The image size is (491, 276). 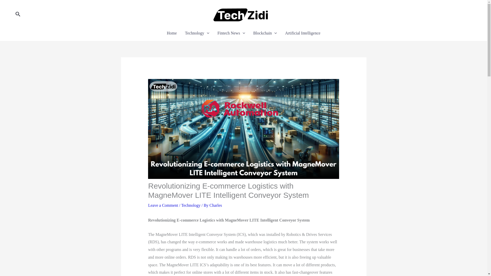 I want to click on Blockchain, so click(x=265, y=33).